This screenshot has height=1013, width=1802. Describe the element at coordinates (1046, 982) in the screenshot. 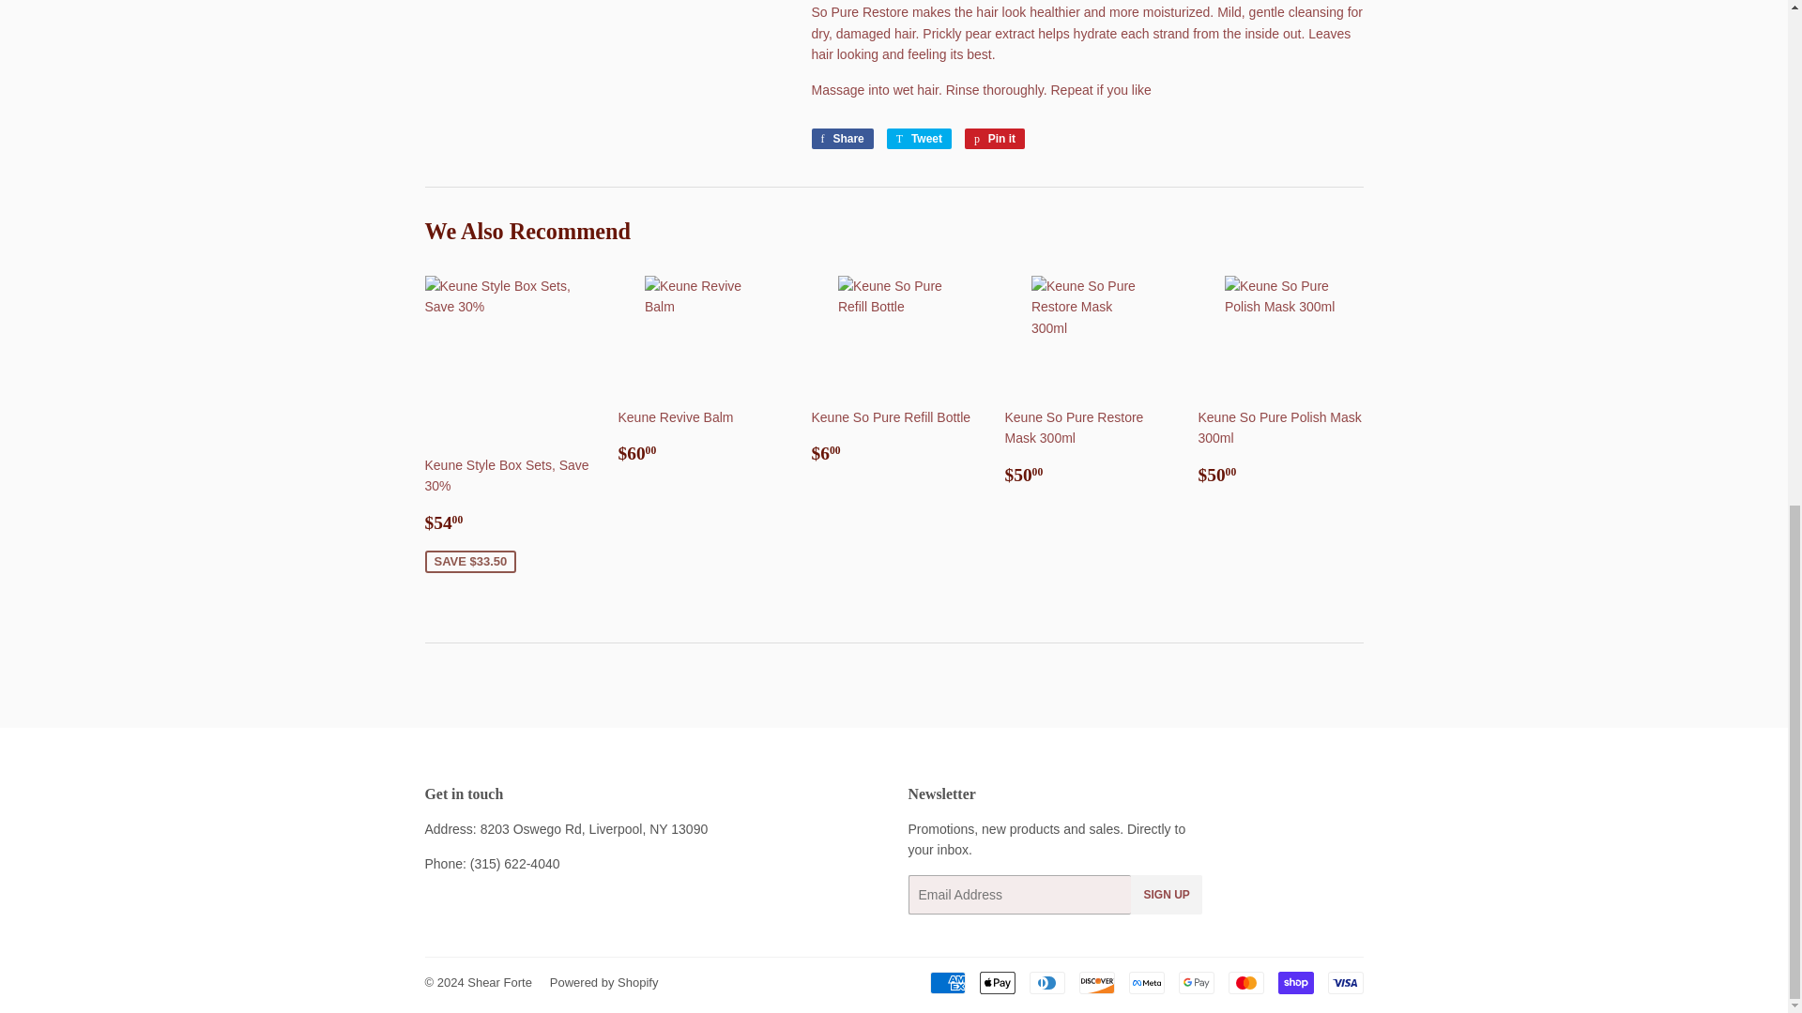

I see `SIGN UP` at that location.